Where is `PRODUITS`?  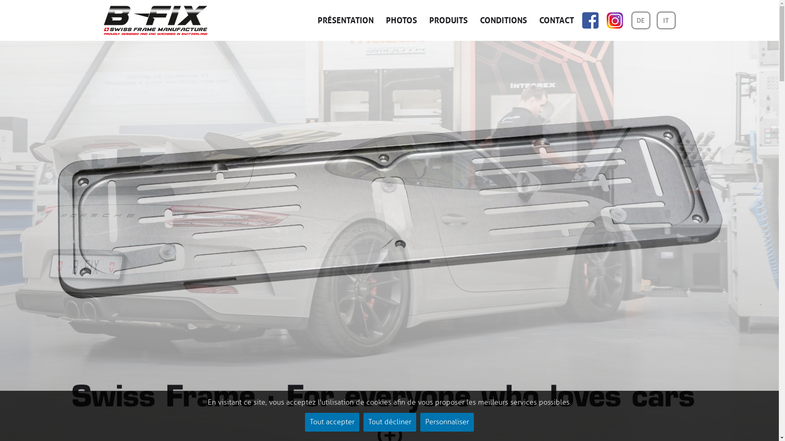 PRODUITS is located at coordinates (449, 20).